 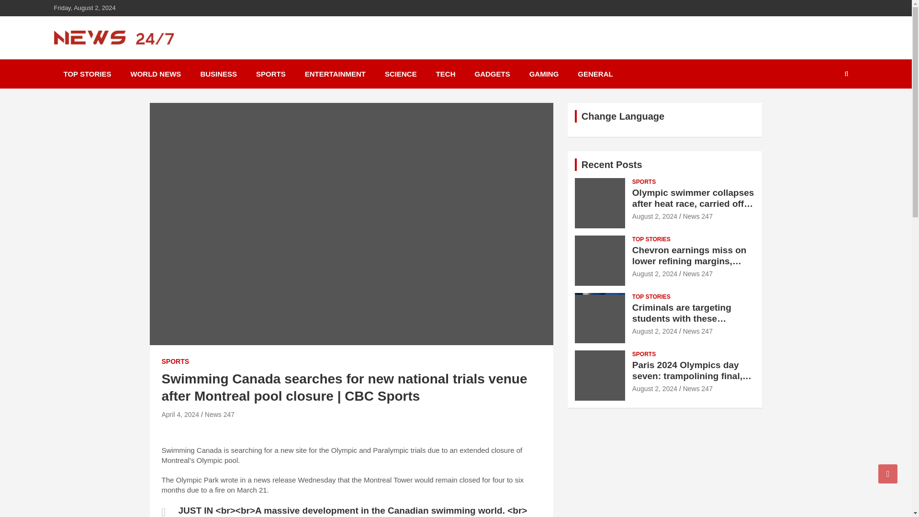 What do you see at coordinates (97, 57) in the screenshot?
I see `News 247` at bounding box center [97, 57].